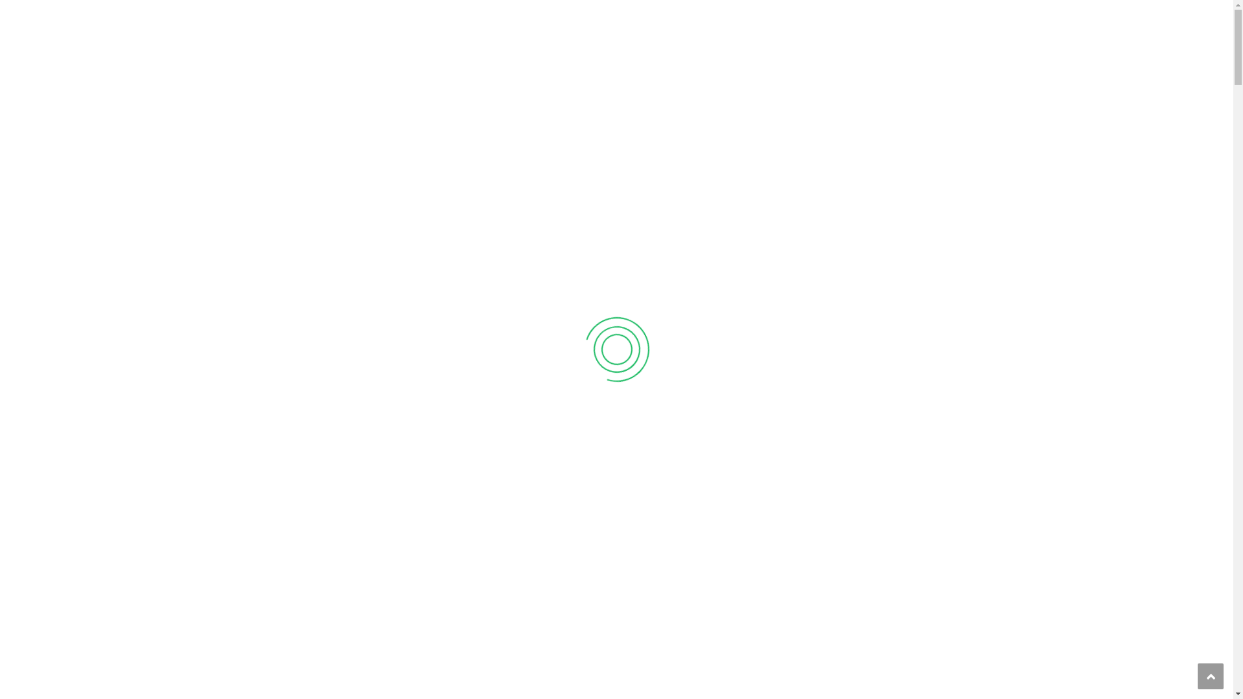  I want to click on Search, so click(978, 109).